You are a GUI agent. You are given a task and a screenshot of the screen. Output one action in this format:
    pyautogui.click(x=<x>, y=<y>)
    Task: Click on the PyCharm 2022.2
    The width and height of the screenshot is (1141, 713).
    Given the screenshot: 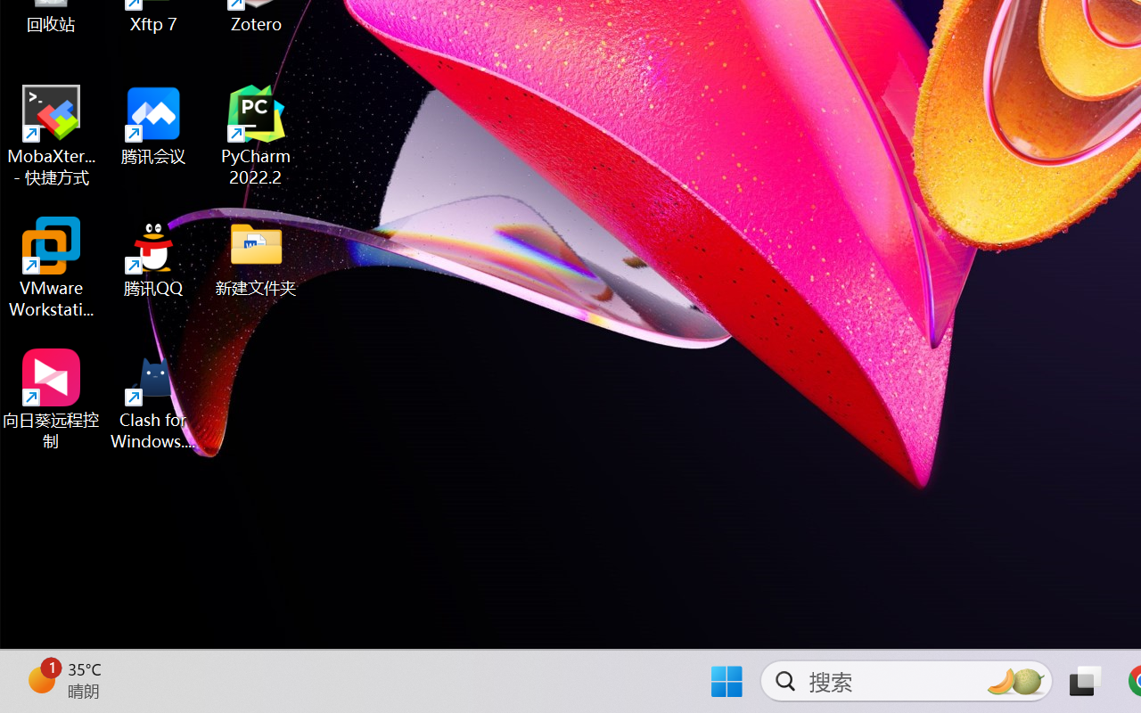 What is the action you would take?
    pyautogui.click(x=257, y=135)
    